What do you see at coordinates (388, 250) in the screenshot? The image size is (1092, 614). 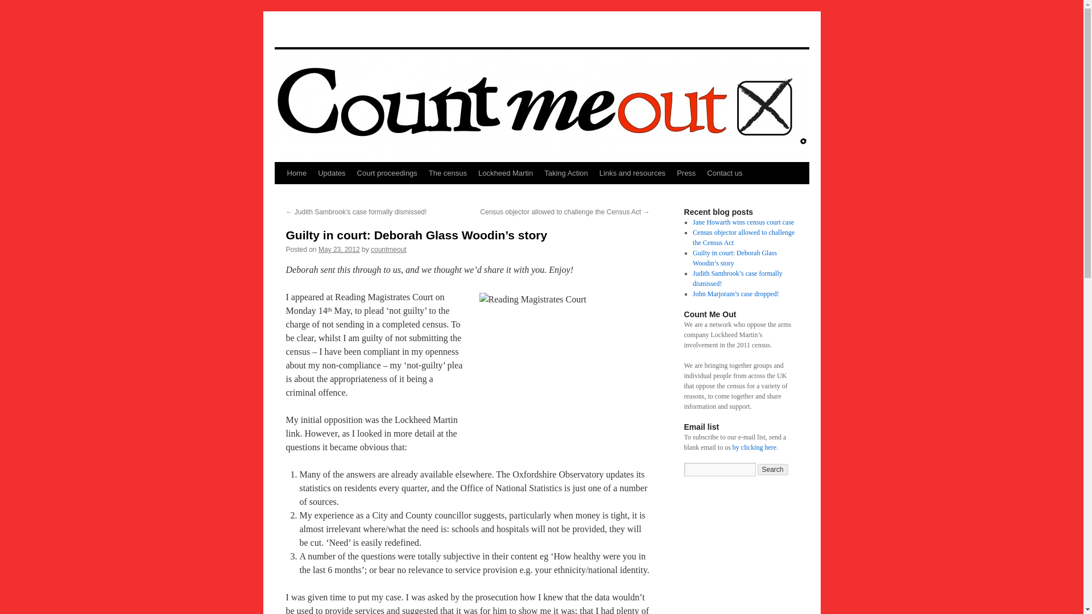 I see `View all posts by countmeout` at bounding box center [388, 250].